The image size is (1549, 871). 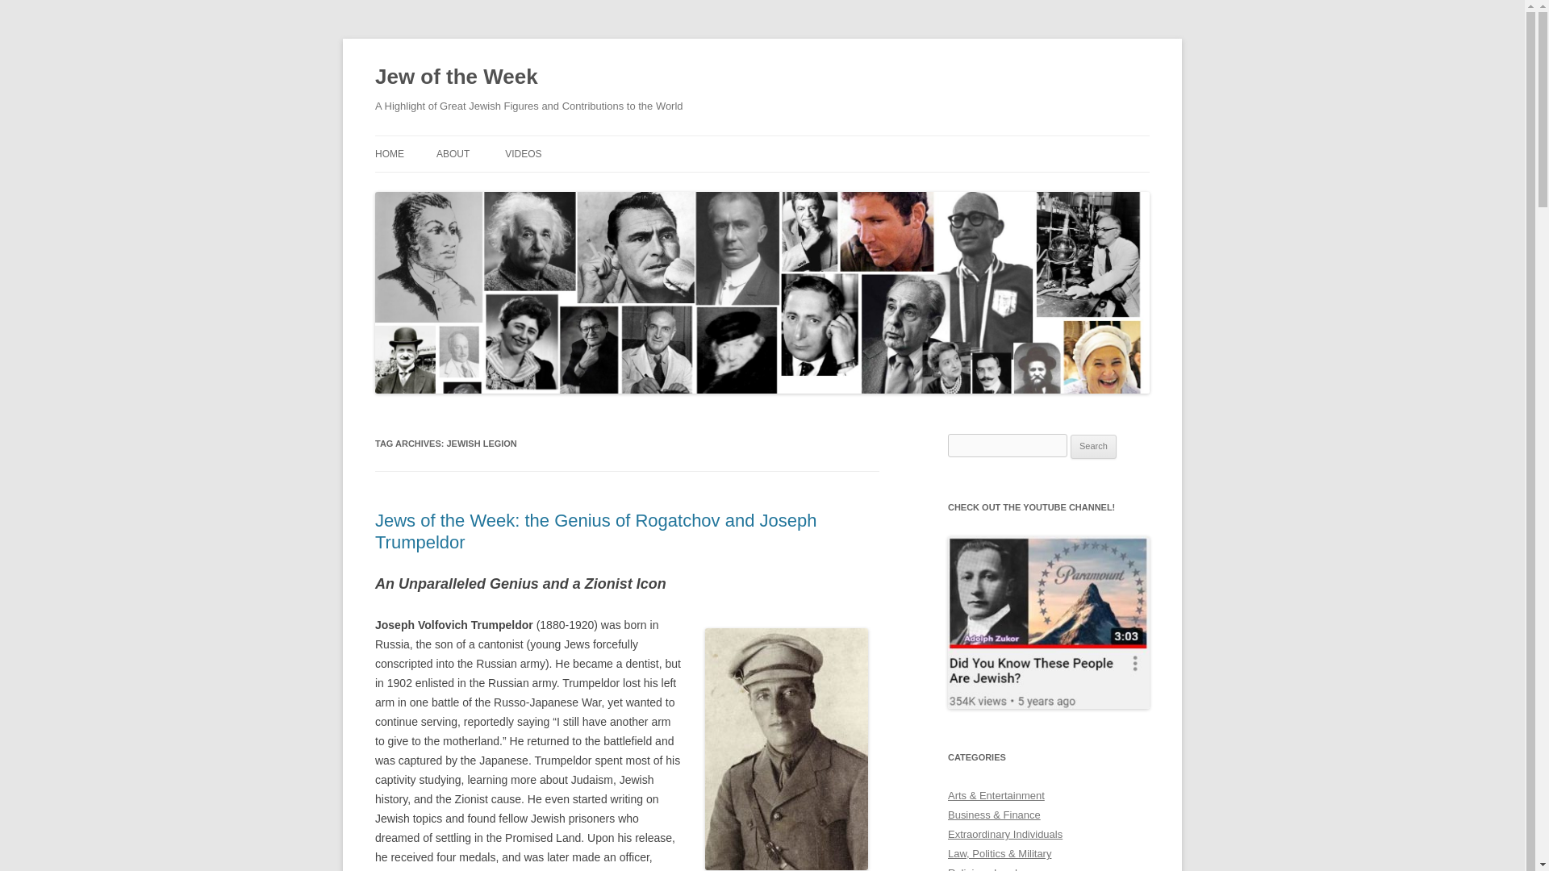 I want to click on Search, so click(x=1093, y=447).